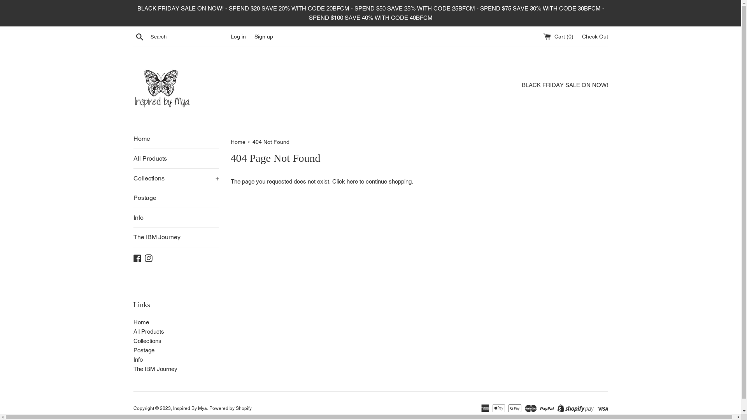 The image size is (747, 420). I want to click on All Products, so click(176, 159).